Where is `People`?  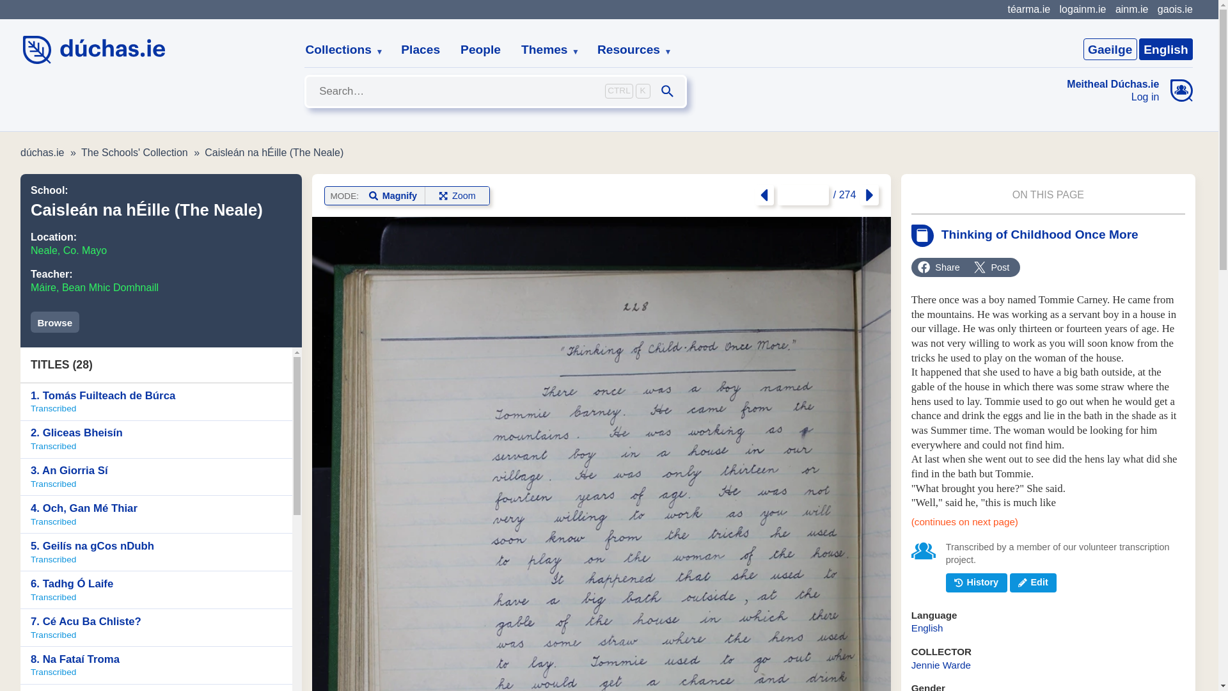 People is located at coordinates (480, 50).